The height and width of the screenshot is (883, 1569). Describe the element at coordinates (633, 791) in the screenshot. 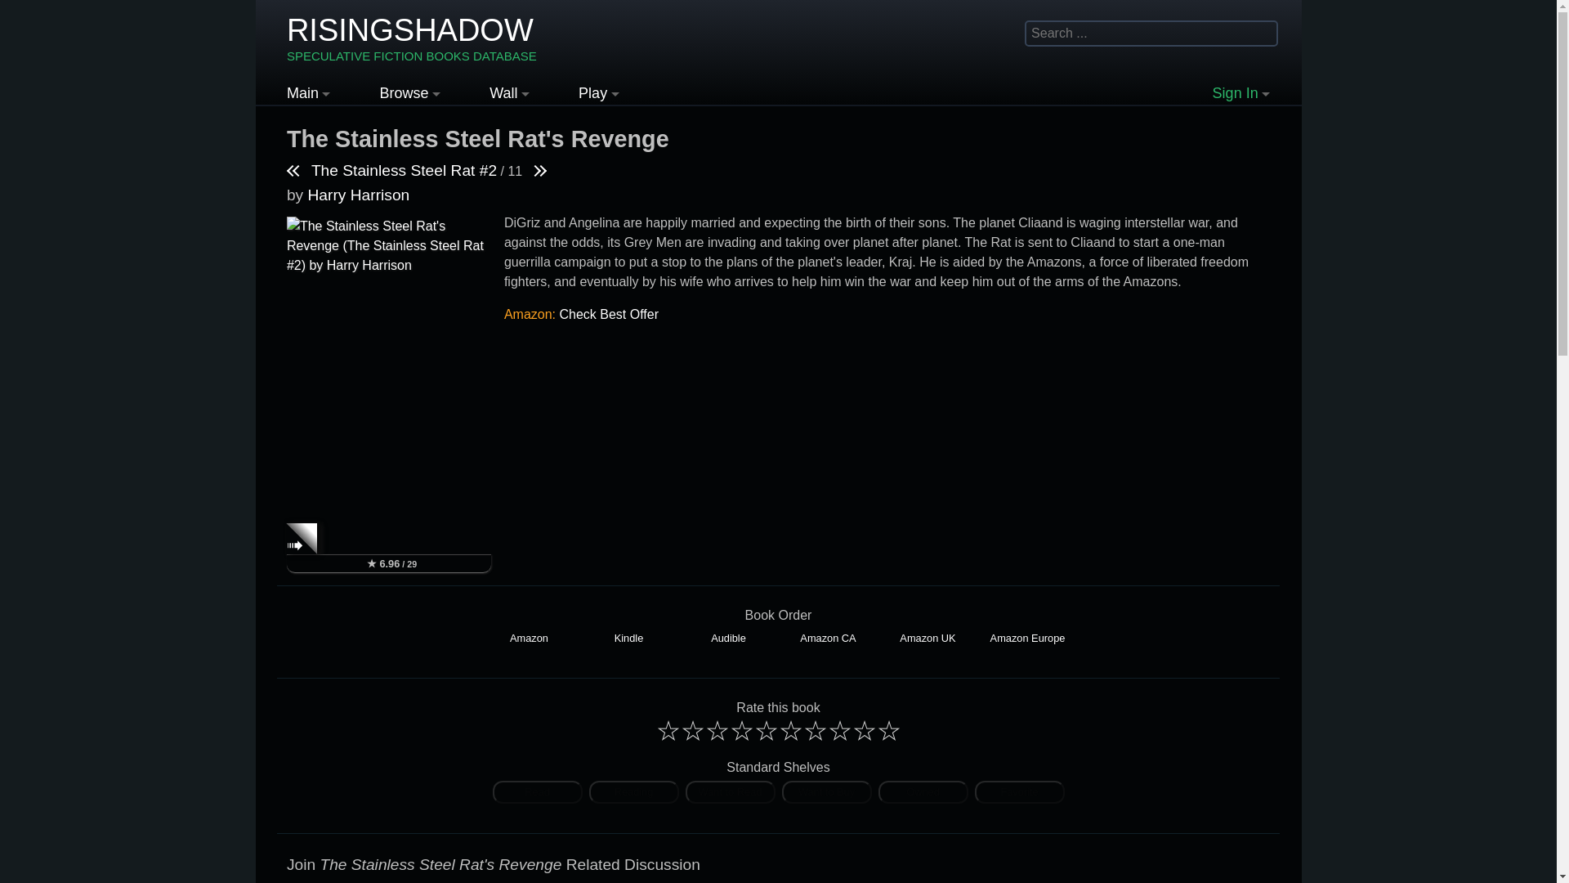

I see `Reading` at that location.